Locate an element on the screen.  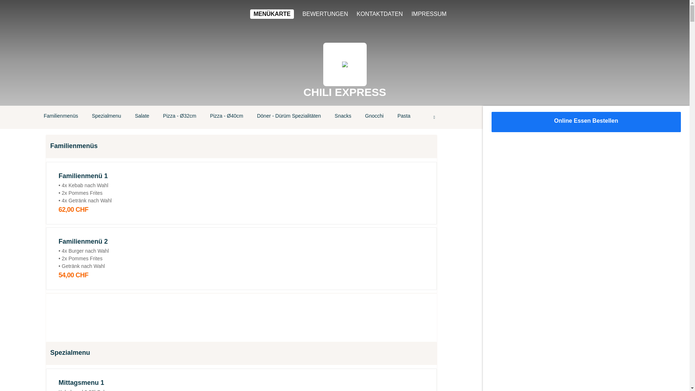
Snacks is located at coordinates (343, 117).